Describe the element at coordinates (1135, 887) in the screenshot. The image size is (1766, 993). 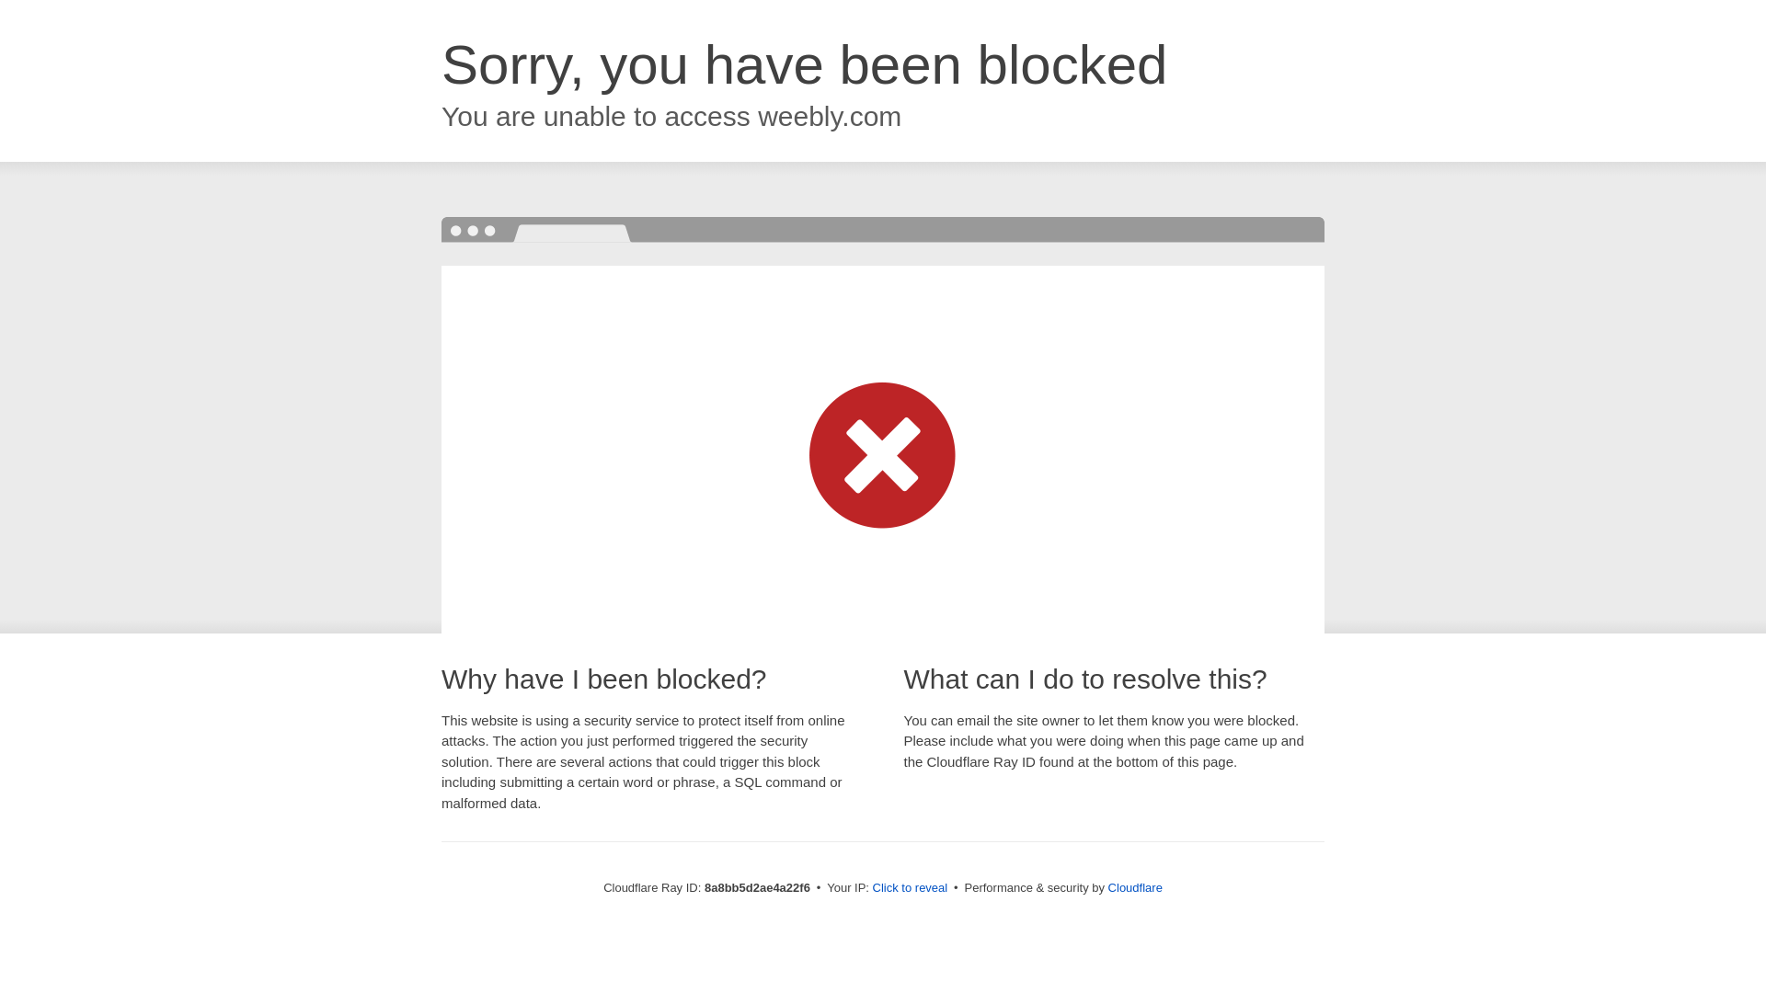
I see `Cloudflare` at that location.